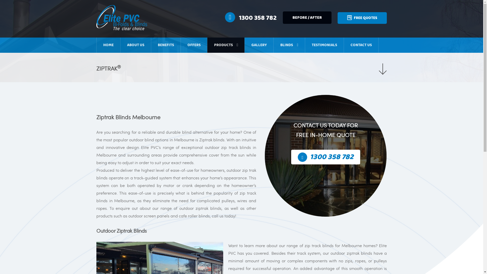  I want to click on 1300 358 782, so click(251, 18).